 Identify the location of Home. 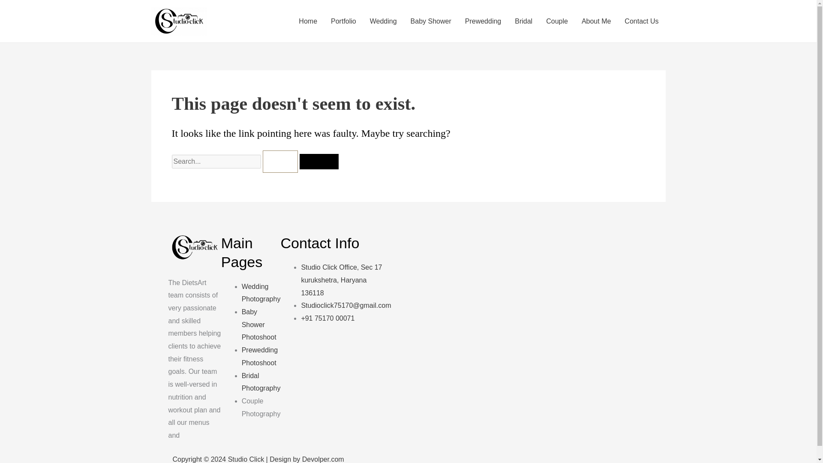
(308, 21).